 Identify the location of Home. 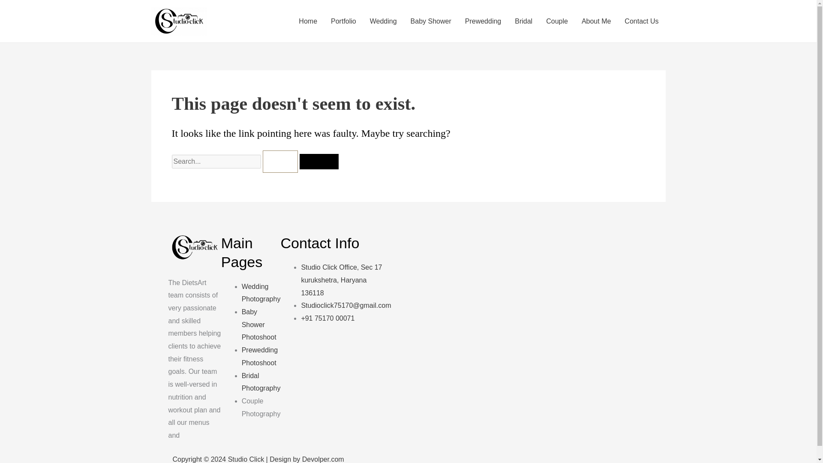
(308, 21).